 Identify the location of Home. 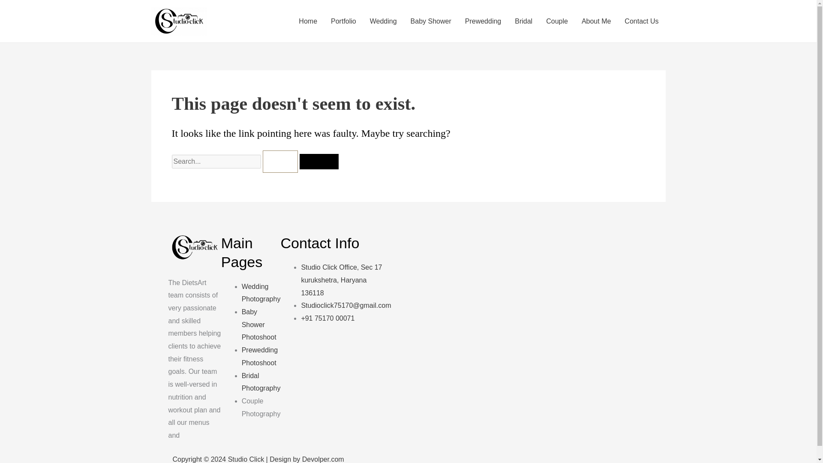
(308, 21).